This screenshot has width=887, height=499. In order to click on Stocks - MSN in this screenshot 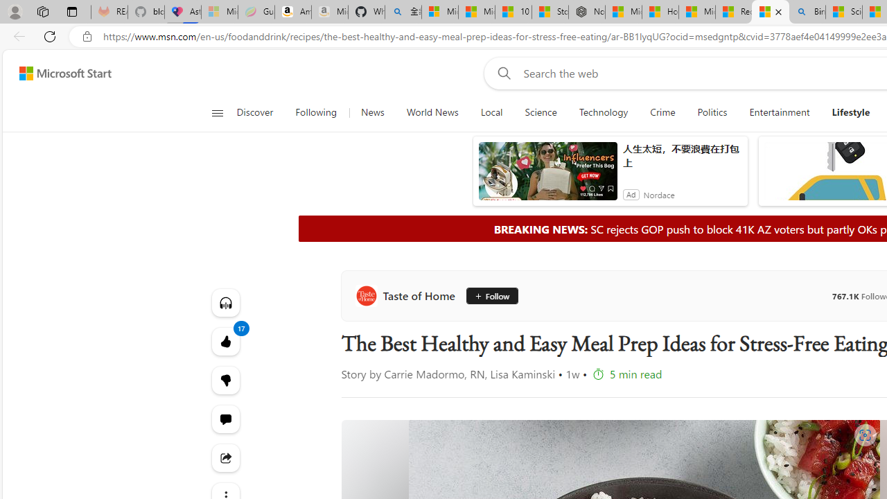, I will do `click(550, 12)`.